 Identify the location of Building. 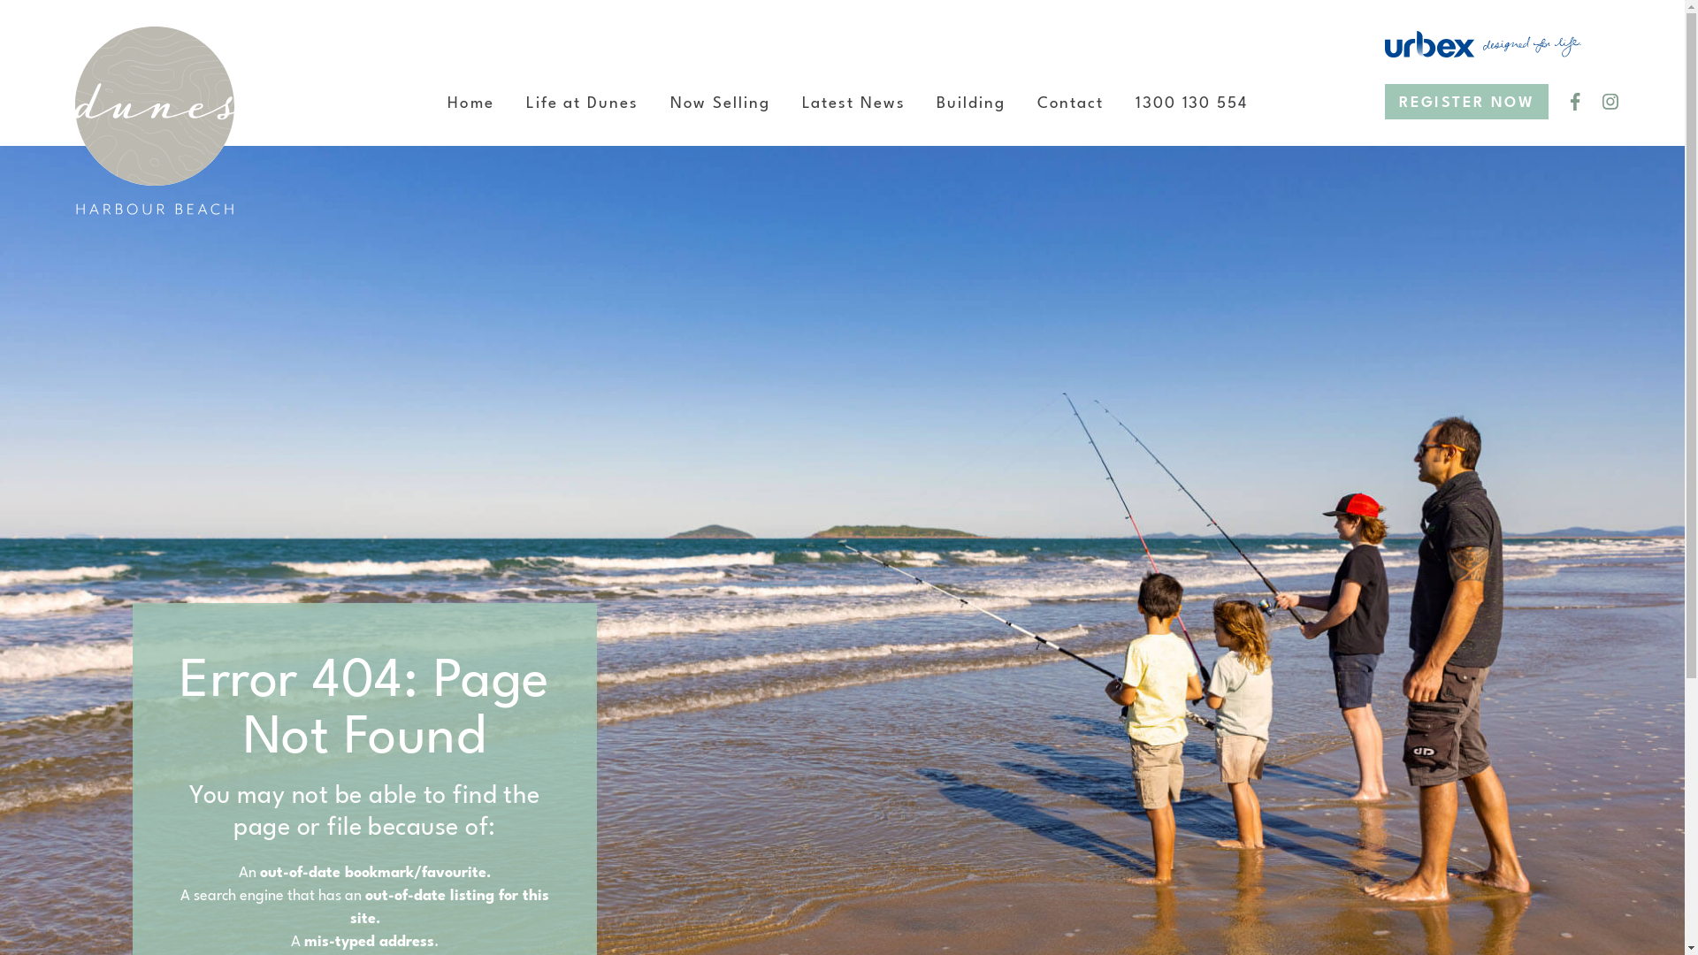
(971, 104).